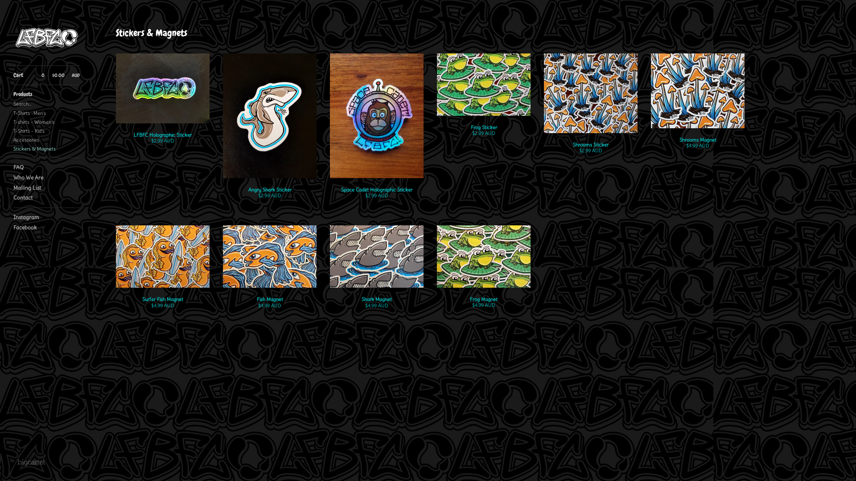  I want to click on Products, so click(46, 94).